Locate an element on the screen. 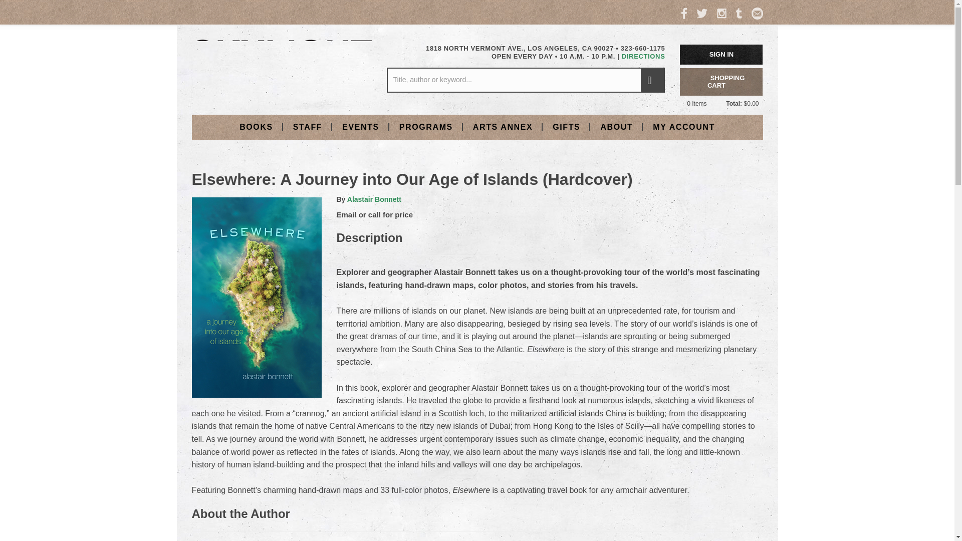 The width and height of the screenshot is (962, 541). SHOPPING CART is located at coordinates (722, 82).